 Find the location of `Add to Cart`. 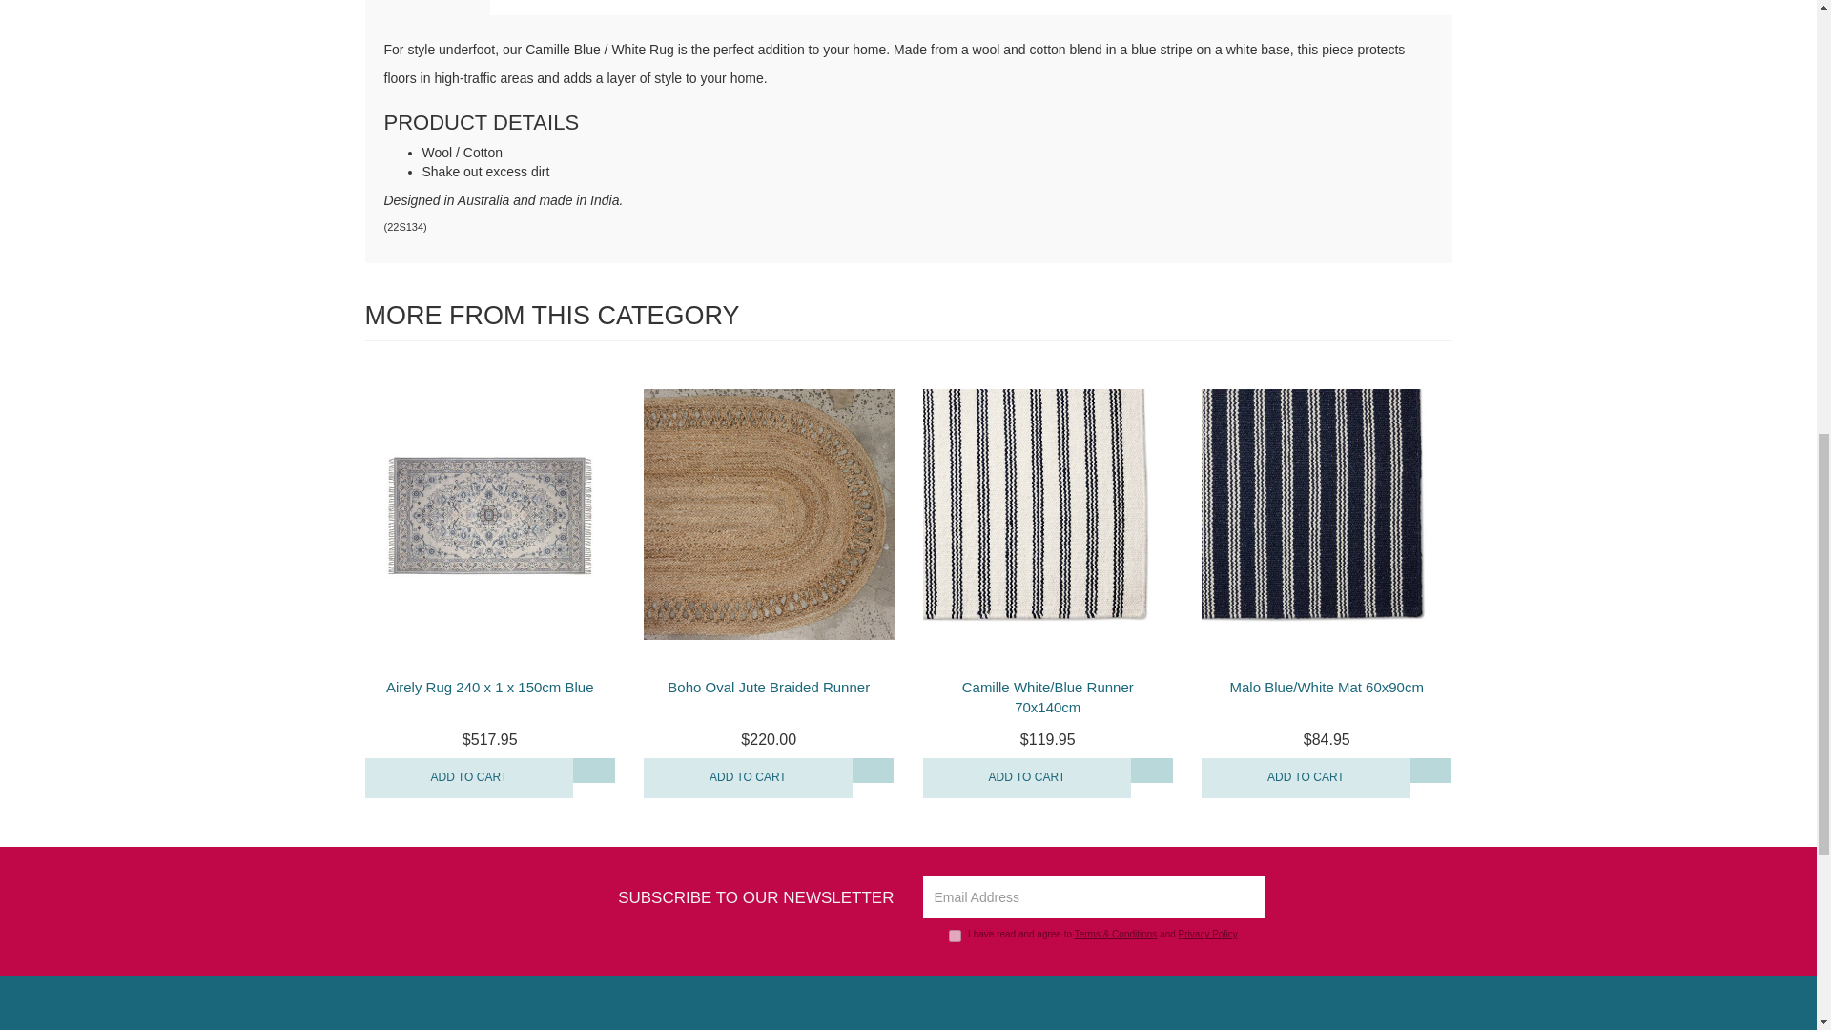

Add to Cart is located at coordinates (1026, 778).